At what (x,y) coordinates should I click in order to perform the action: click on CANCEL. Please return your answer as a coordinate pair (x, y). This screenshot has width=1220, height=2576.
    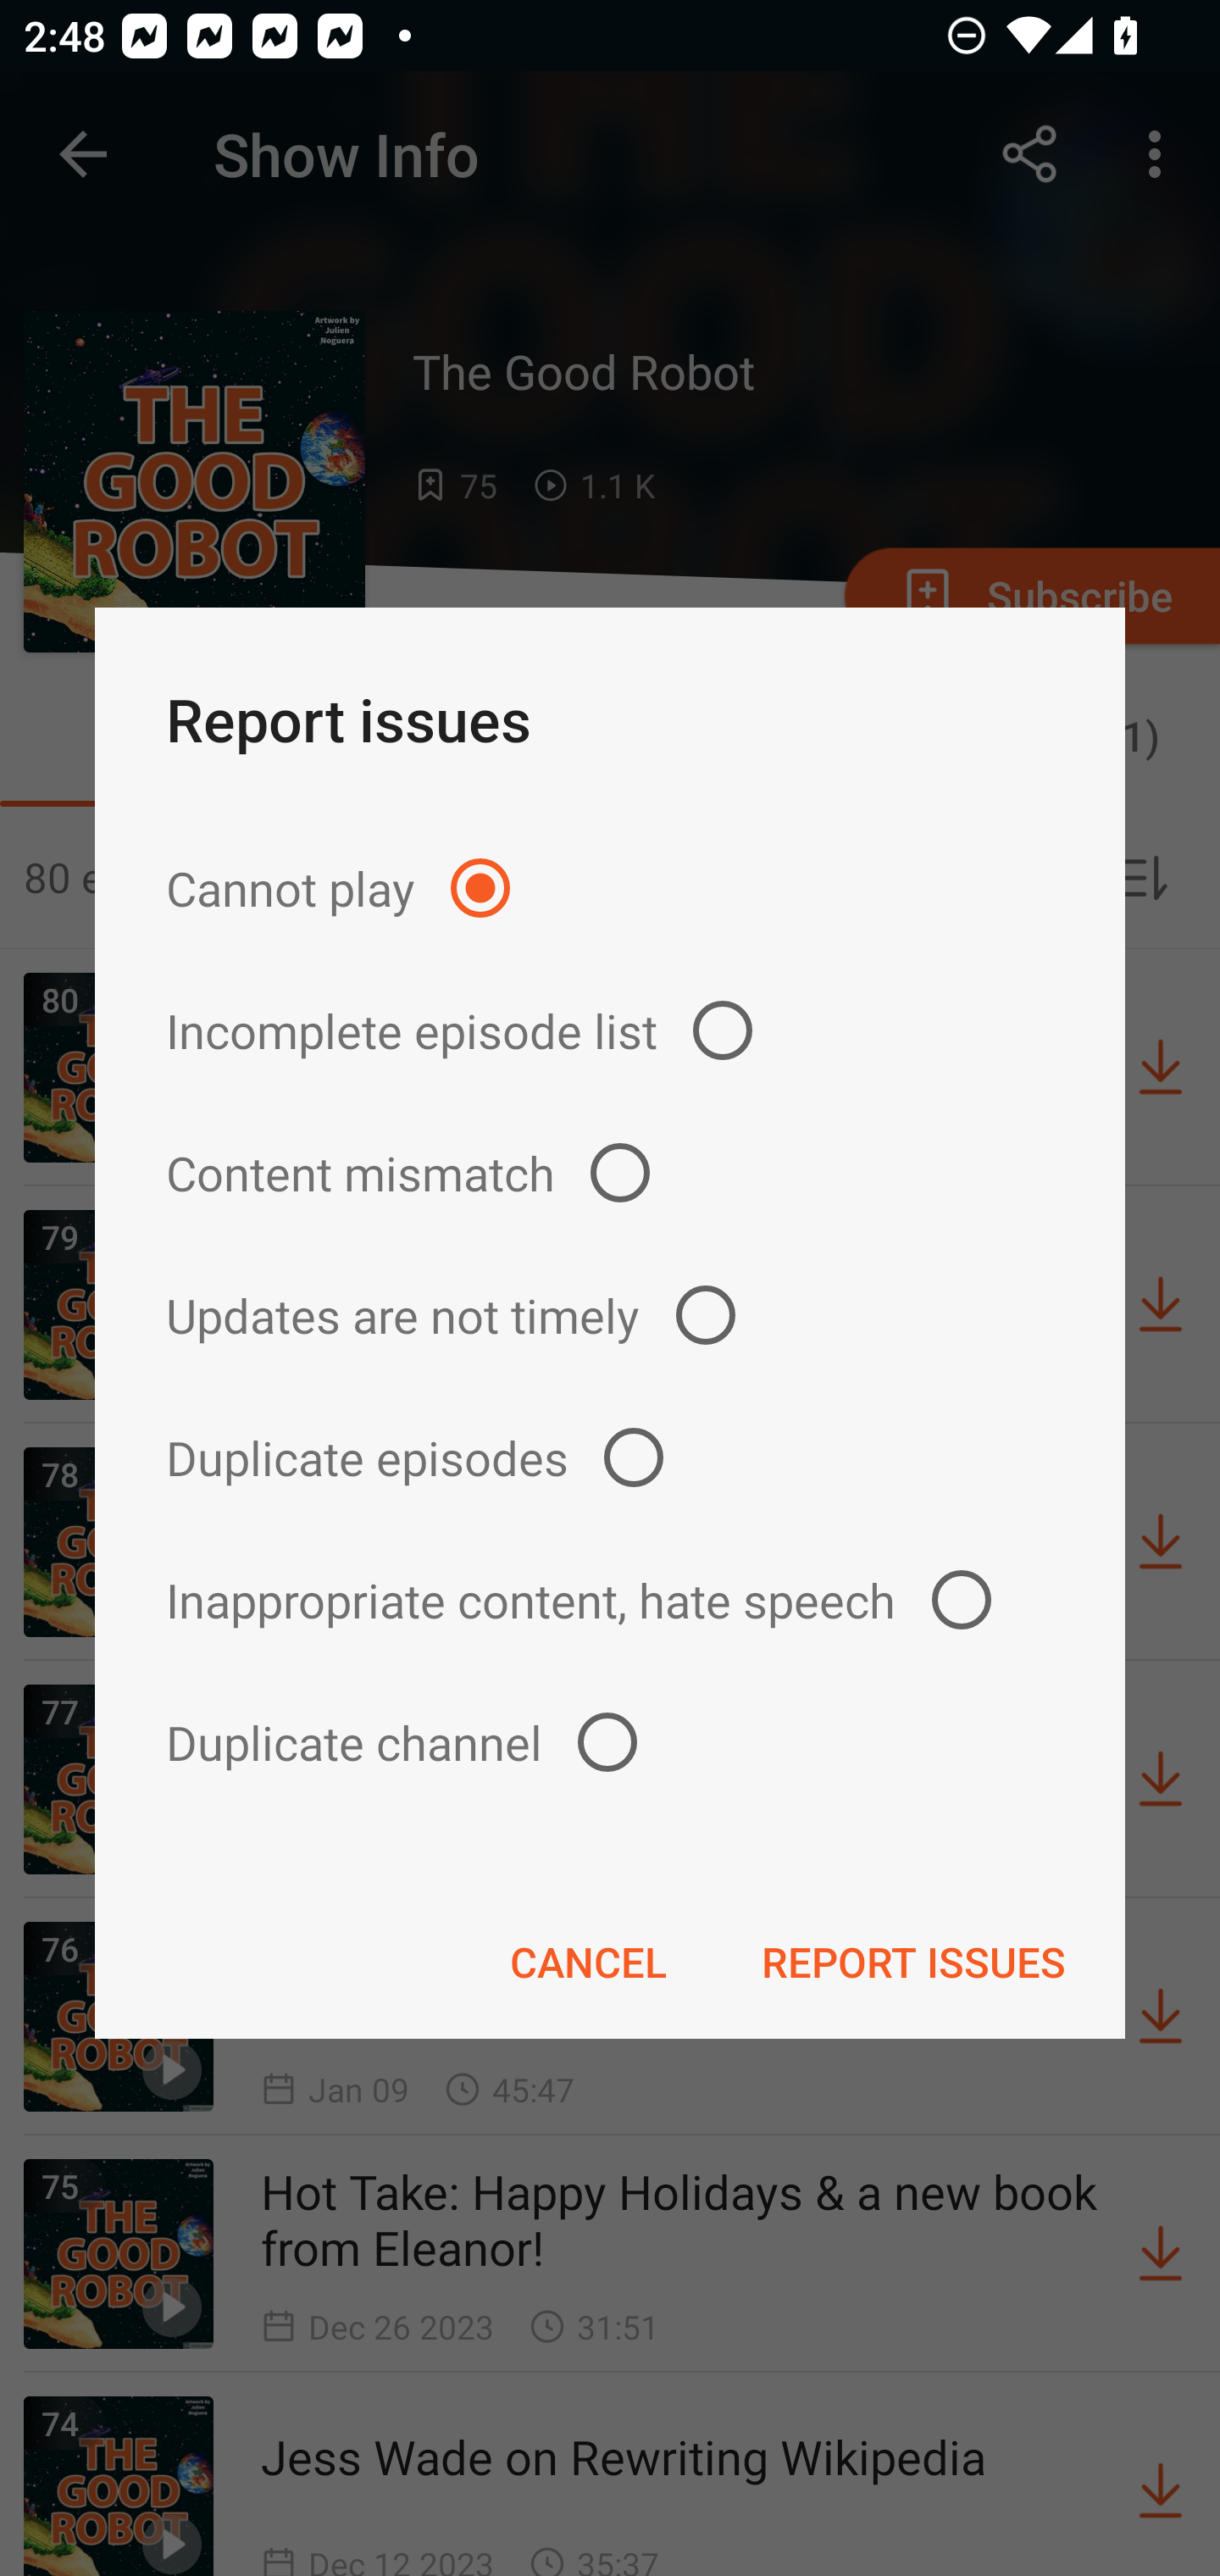
    Looking at the image, I should click on (587, 1961).